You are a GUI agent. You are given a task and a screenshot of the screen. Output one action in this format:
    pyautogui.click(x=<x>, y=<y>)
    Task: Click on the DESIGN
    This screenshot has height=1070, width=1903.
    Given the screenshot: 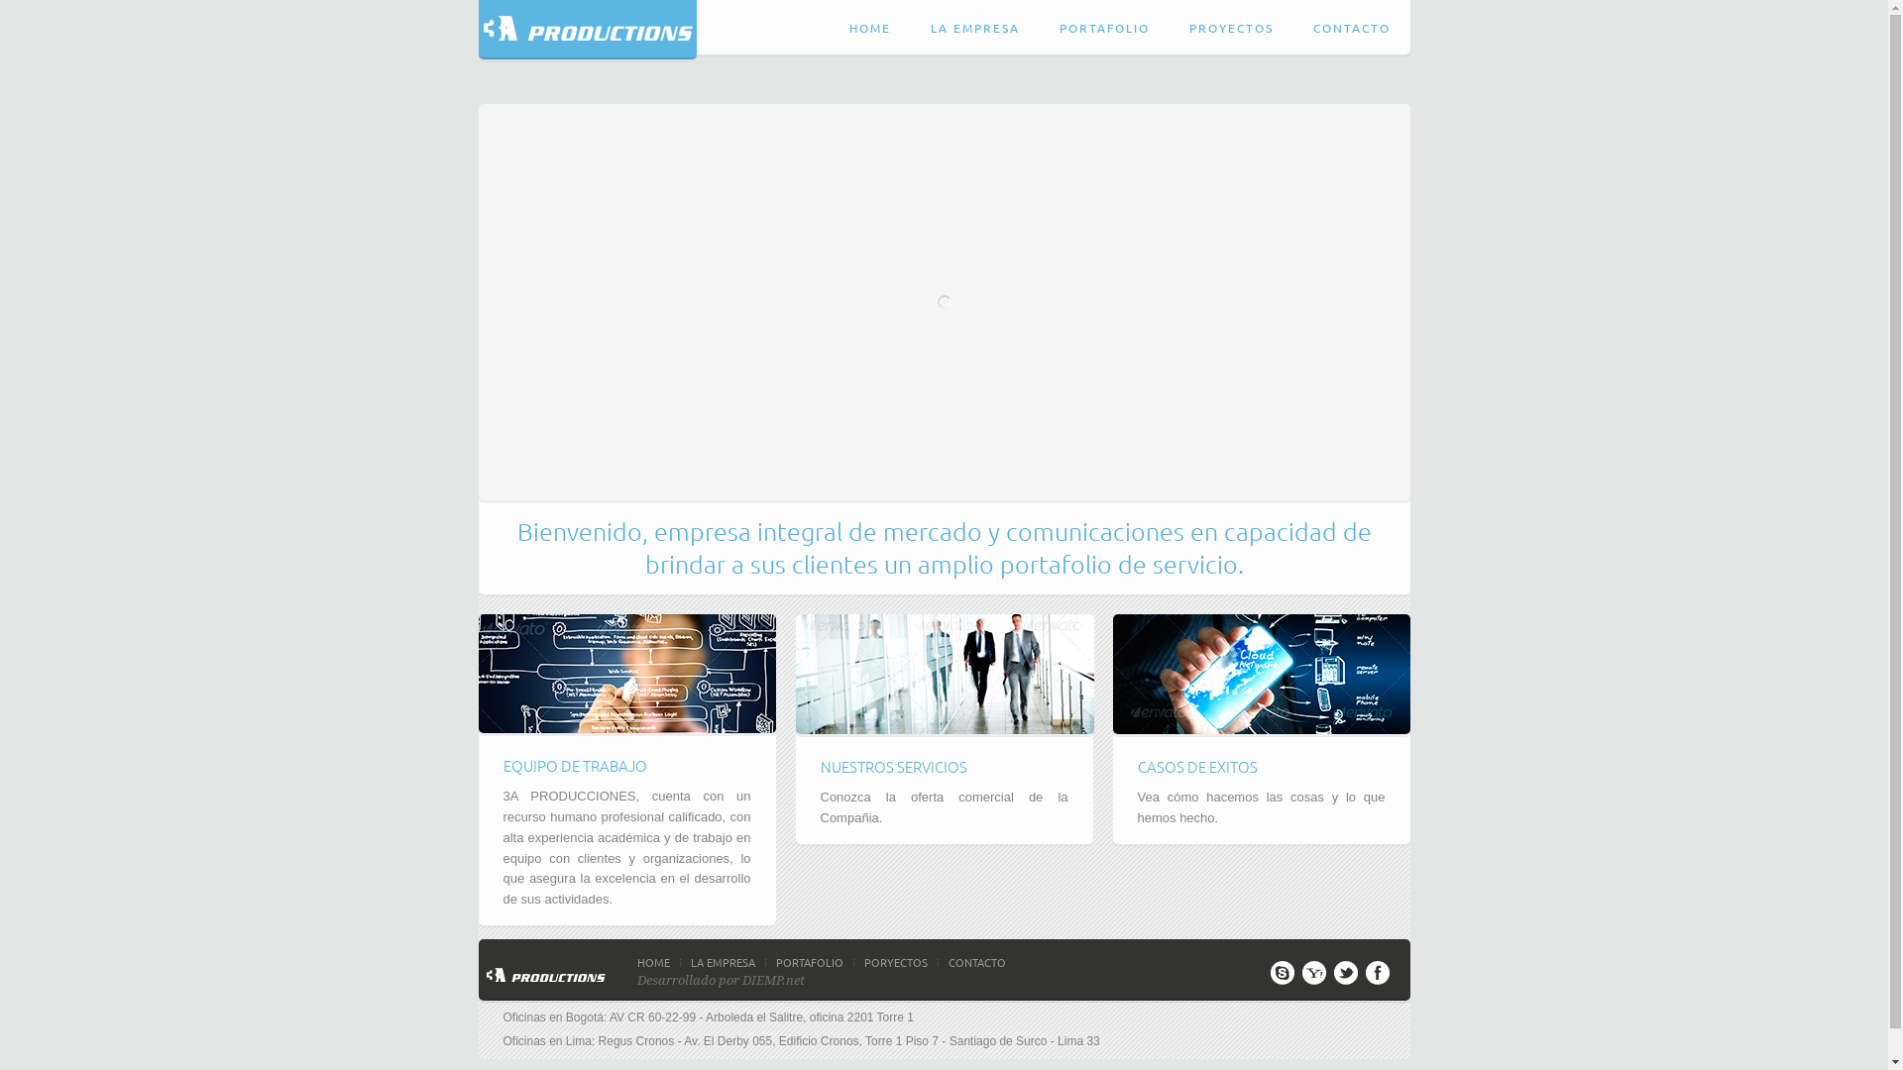 What is the action you would take?
    pyautogui.click(x=541, y=909)
    